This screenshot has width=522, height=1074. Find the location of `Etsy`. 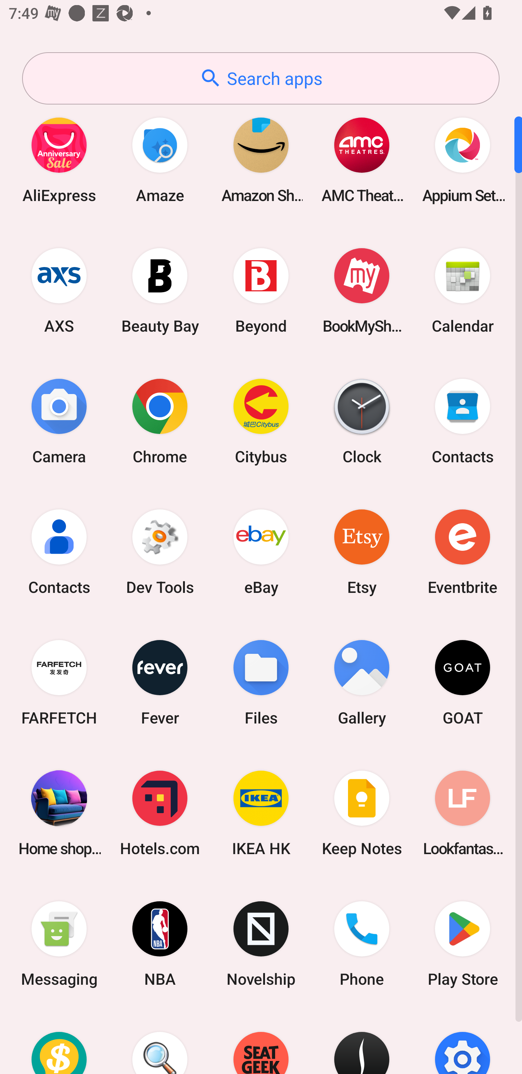

Etsy is located at coordinates (362, 552).